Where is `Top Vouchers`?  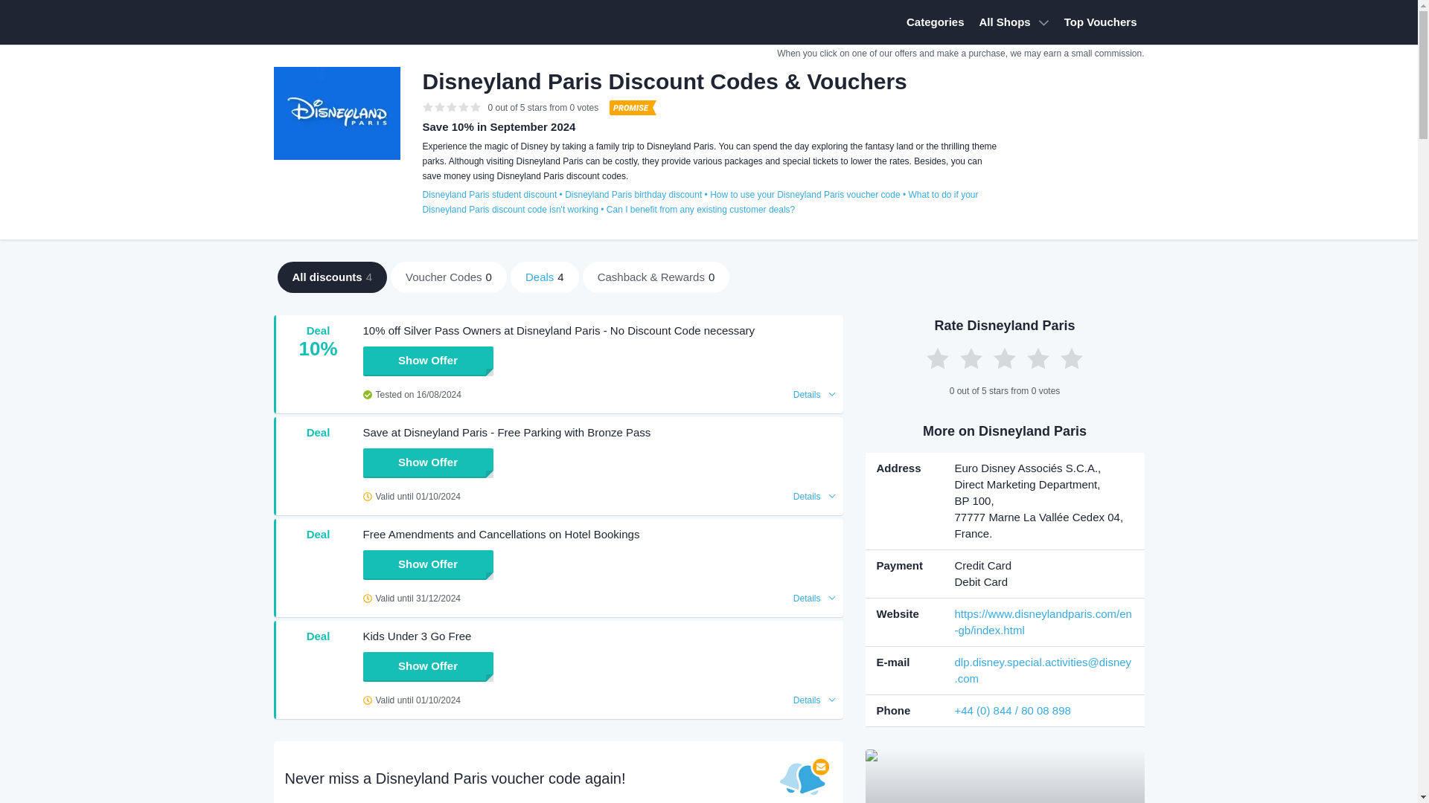 Top Vouchers is located at coordinates (1100, 22).